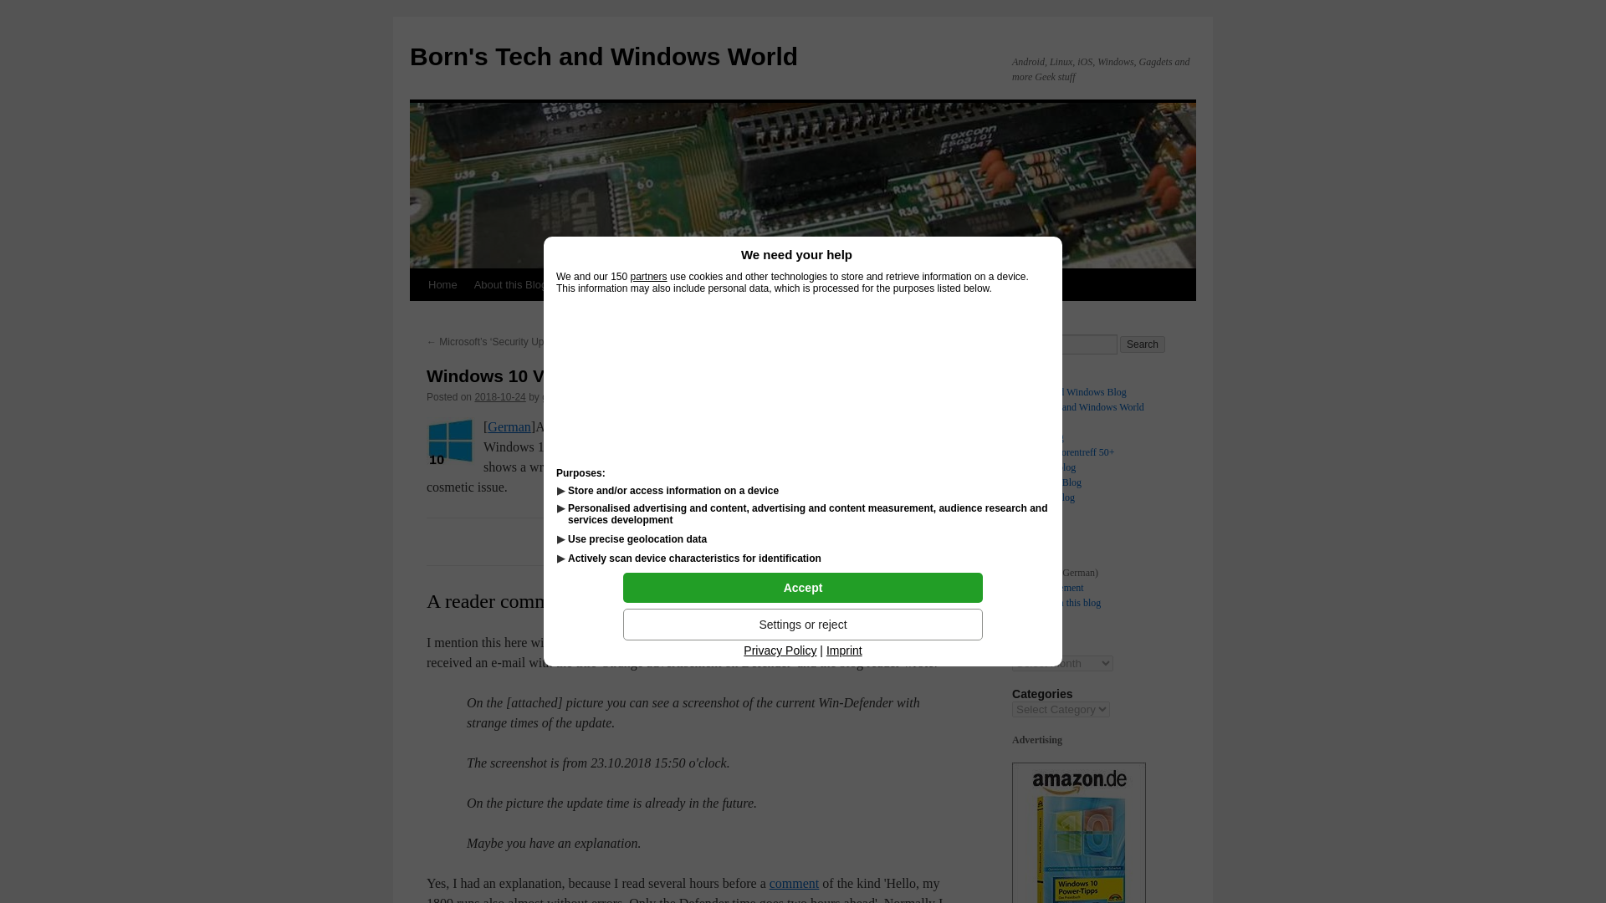 The image size is (1606, 903). What do you see at coordinates (510, 284) in the screenshot?
I see `About this Blog` at bounding box center [510, 284].